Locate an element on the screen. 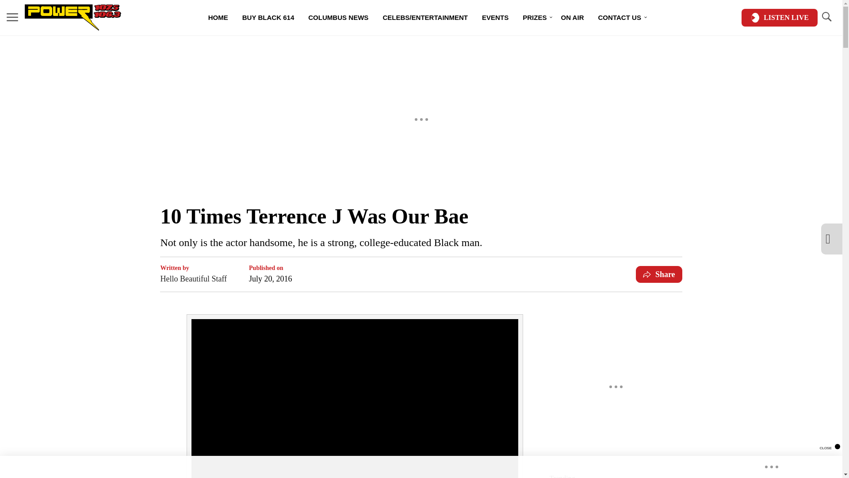 The width and height of the screenshot is (849, 478). MENU is located at coordinates (12, 18).